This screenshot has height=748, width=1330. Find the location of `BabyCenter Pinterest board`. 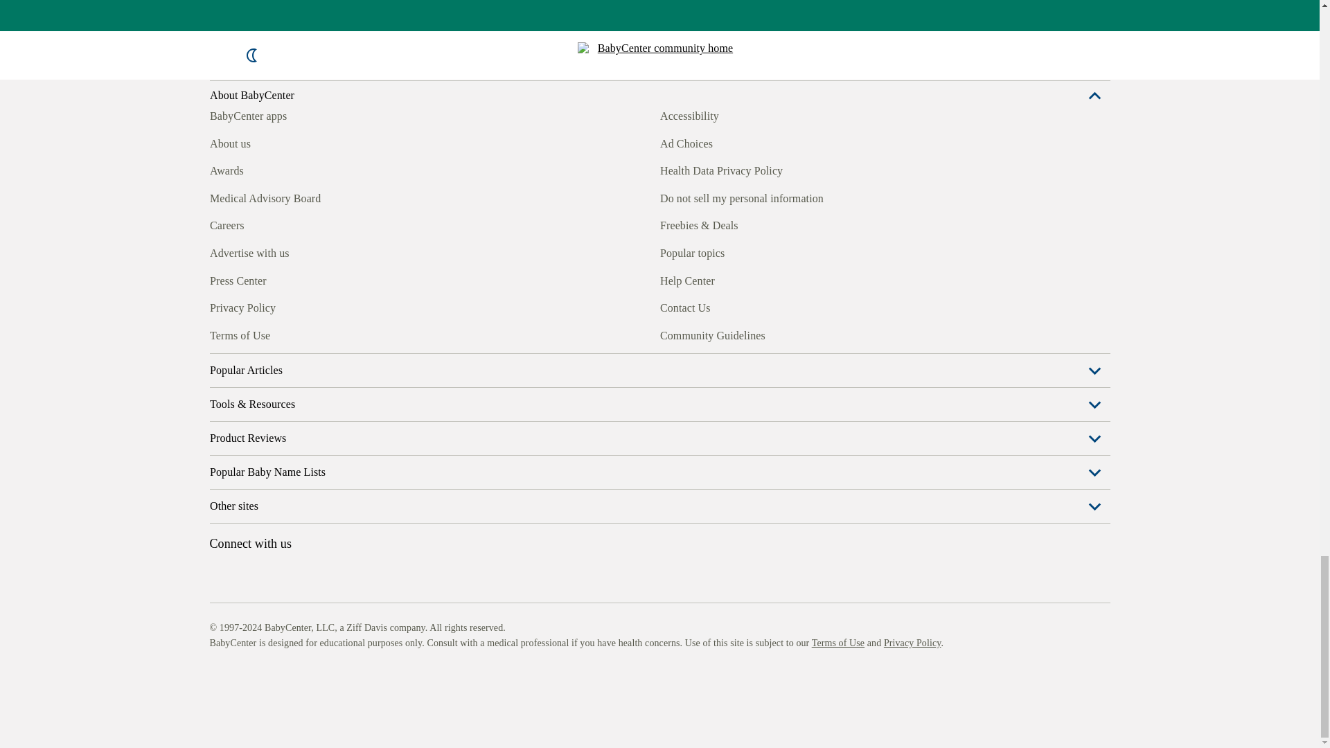

BabyCenter Pinterest board is located at coordinates (283, 333).